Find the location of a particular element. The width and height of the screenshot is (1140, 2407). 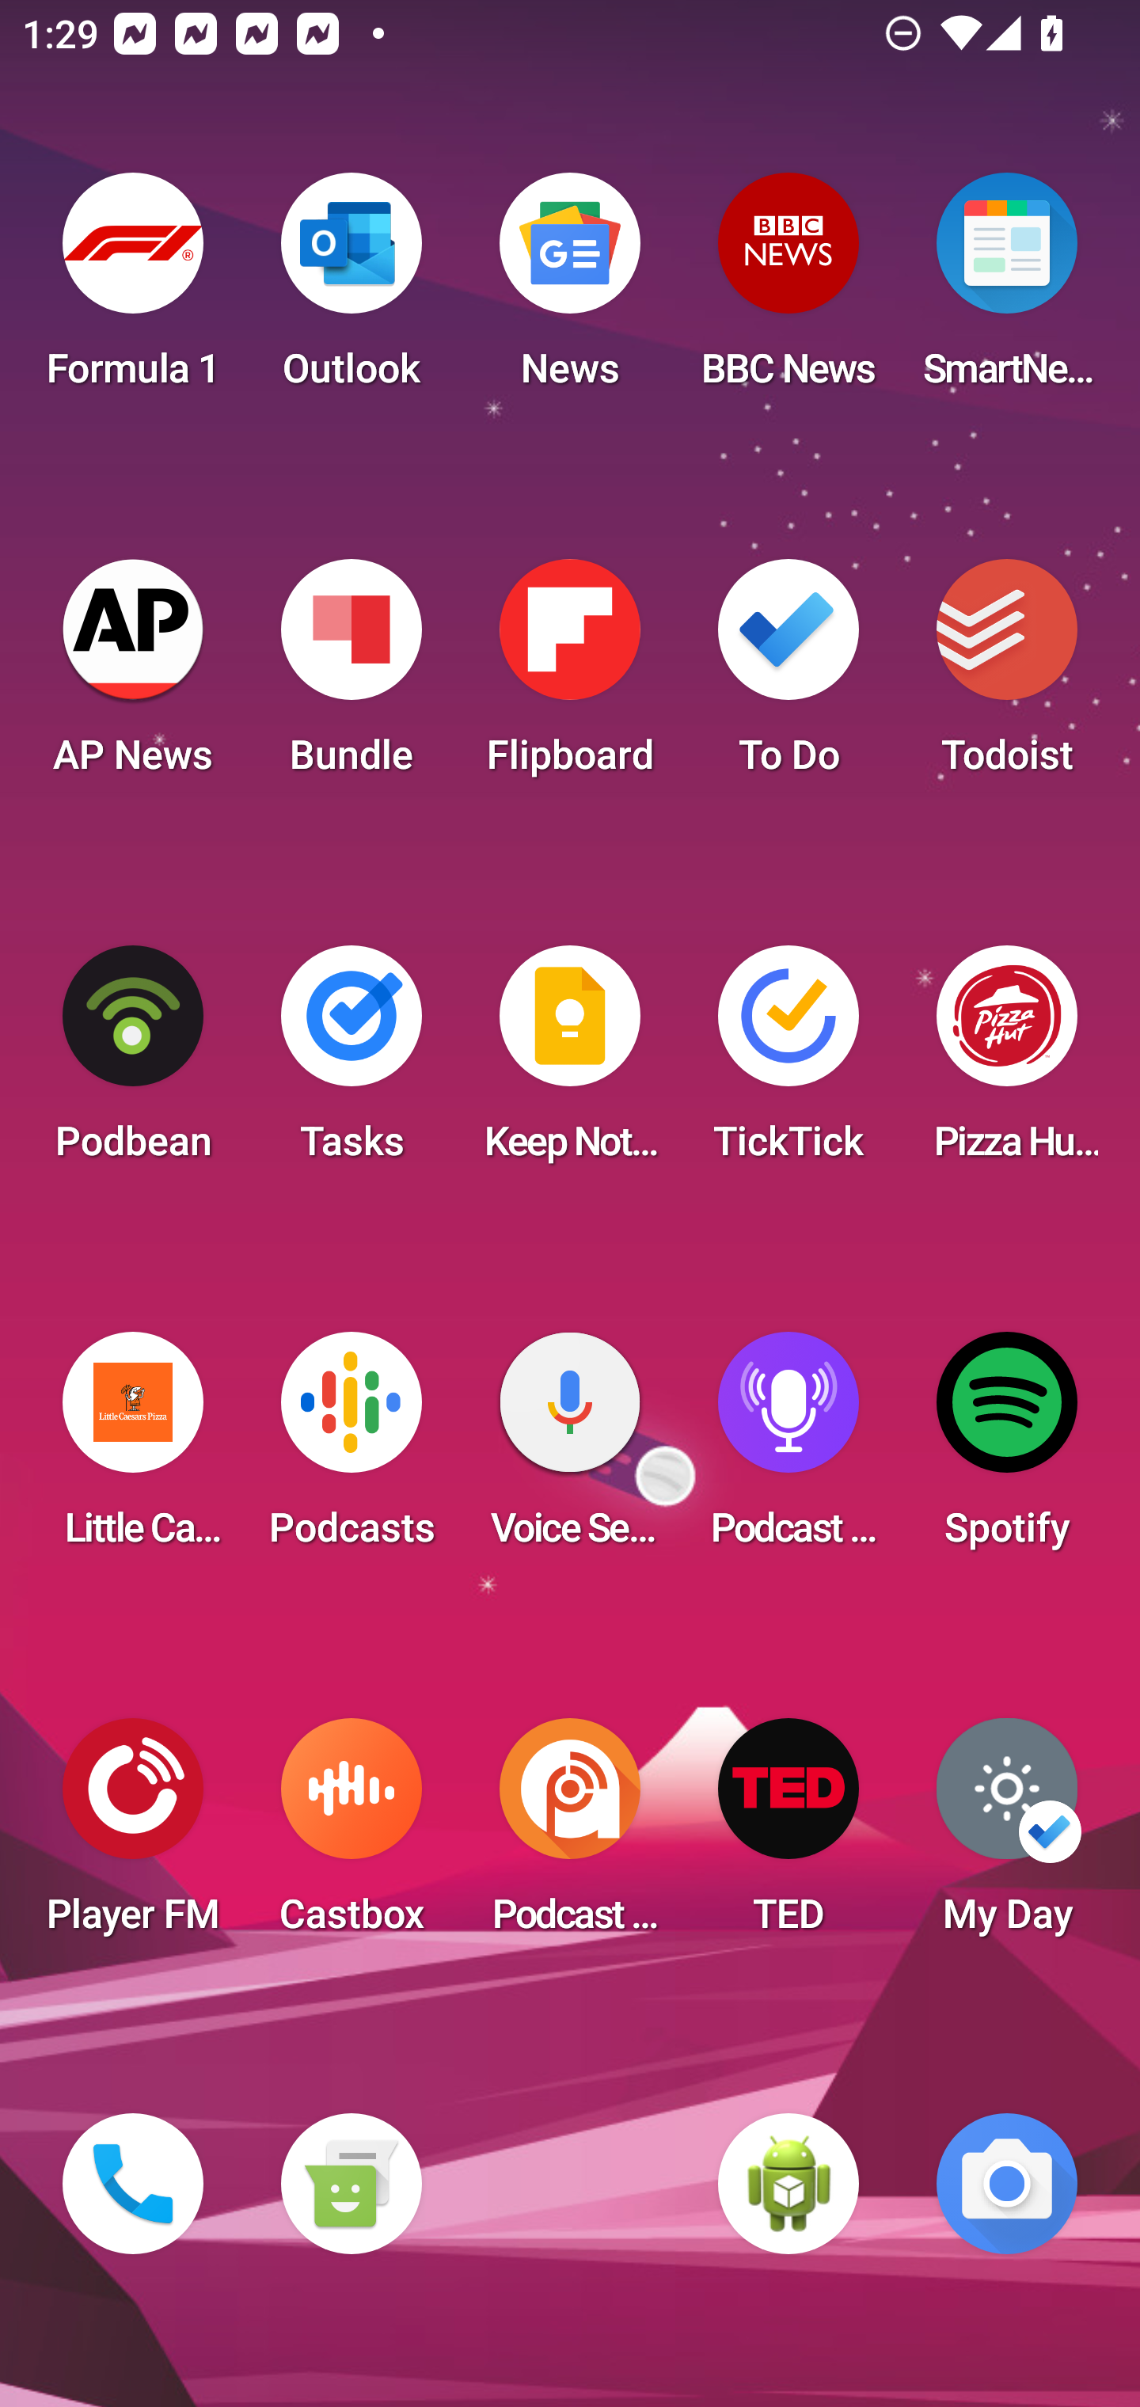

Podcasts is located at coordinates (351, 1449).